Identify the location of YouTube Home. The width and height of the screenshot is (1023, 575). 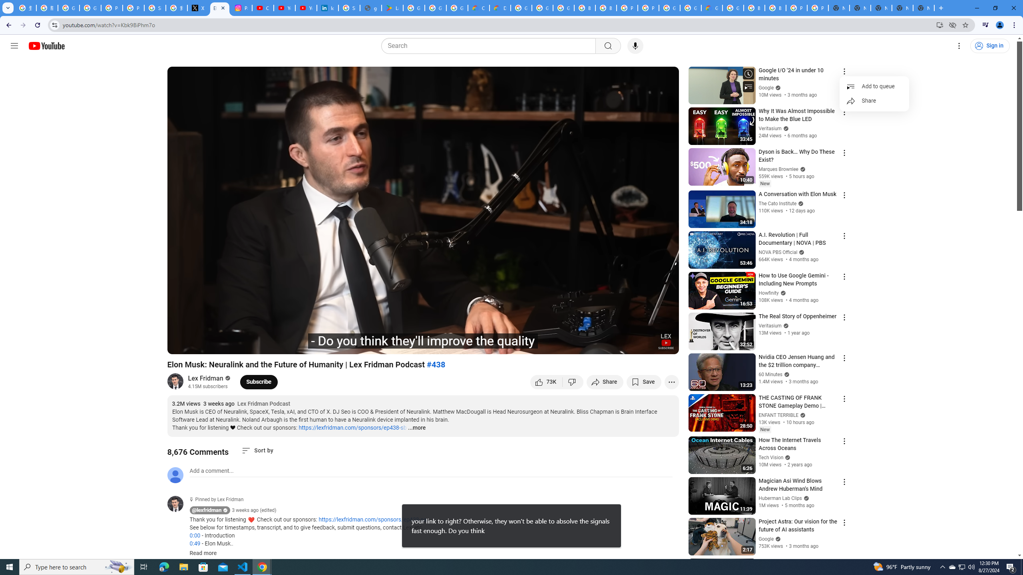
(46, 46).